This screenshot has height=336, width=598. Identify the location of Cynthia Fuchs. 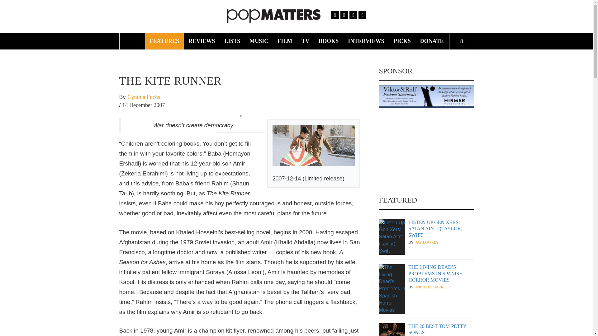
(144, 97).